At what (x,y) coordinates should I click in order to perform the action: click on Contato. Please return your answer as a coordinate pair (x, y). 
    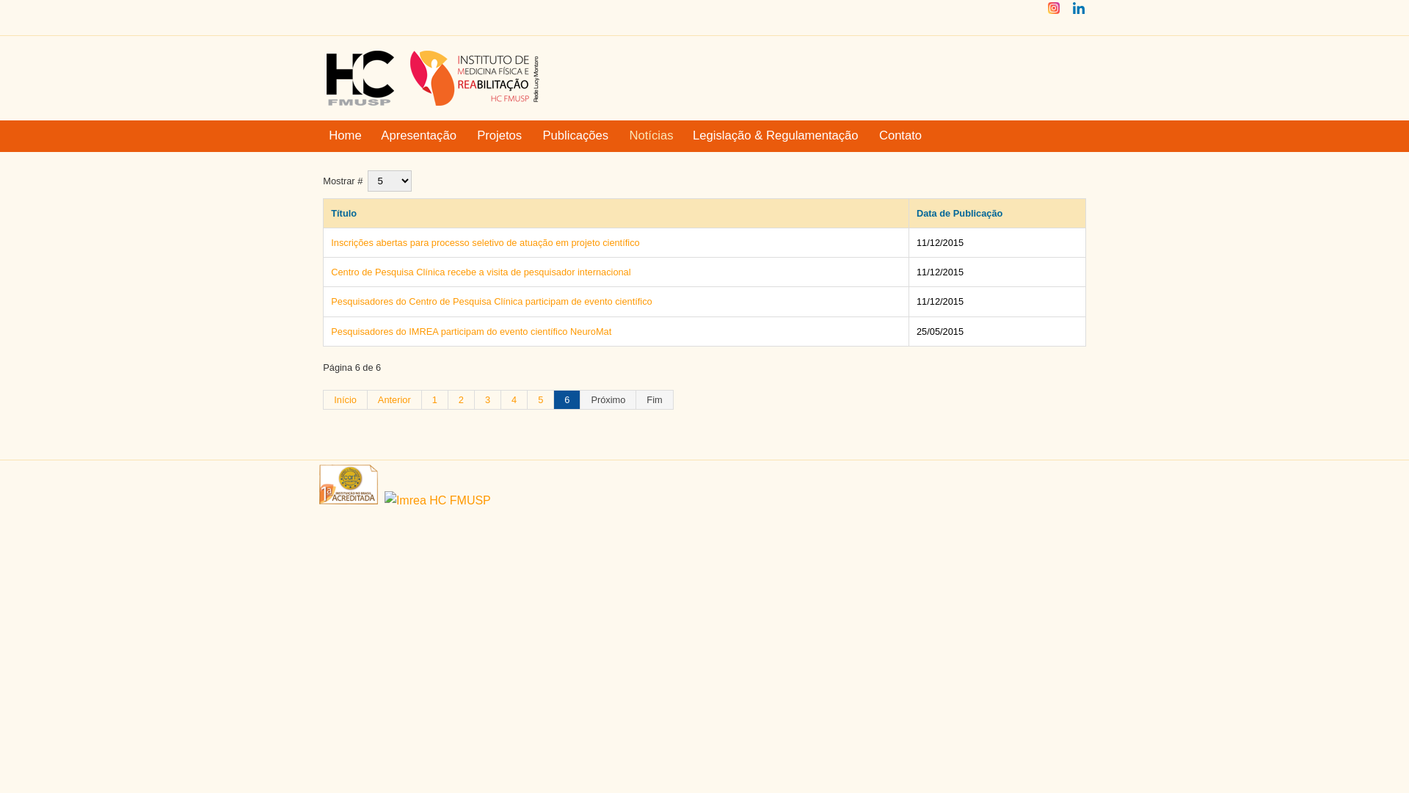
    Looking at the image, I should click on (901, 137).